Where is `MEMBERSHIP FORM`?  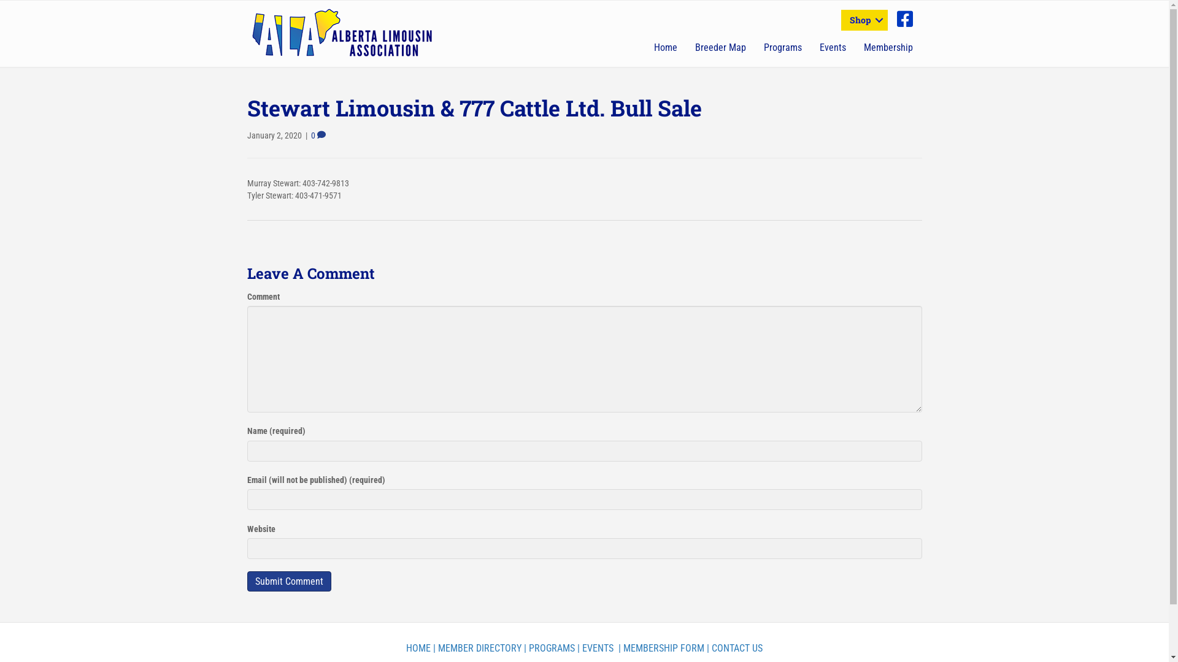 MEMBERSHIP FORM is located at coordinates (664, 649).